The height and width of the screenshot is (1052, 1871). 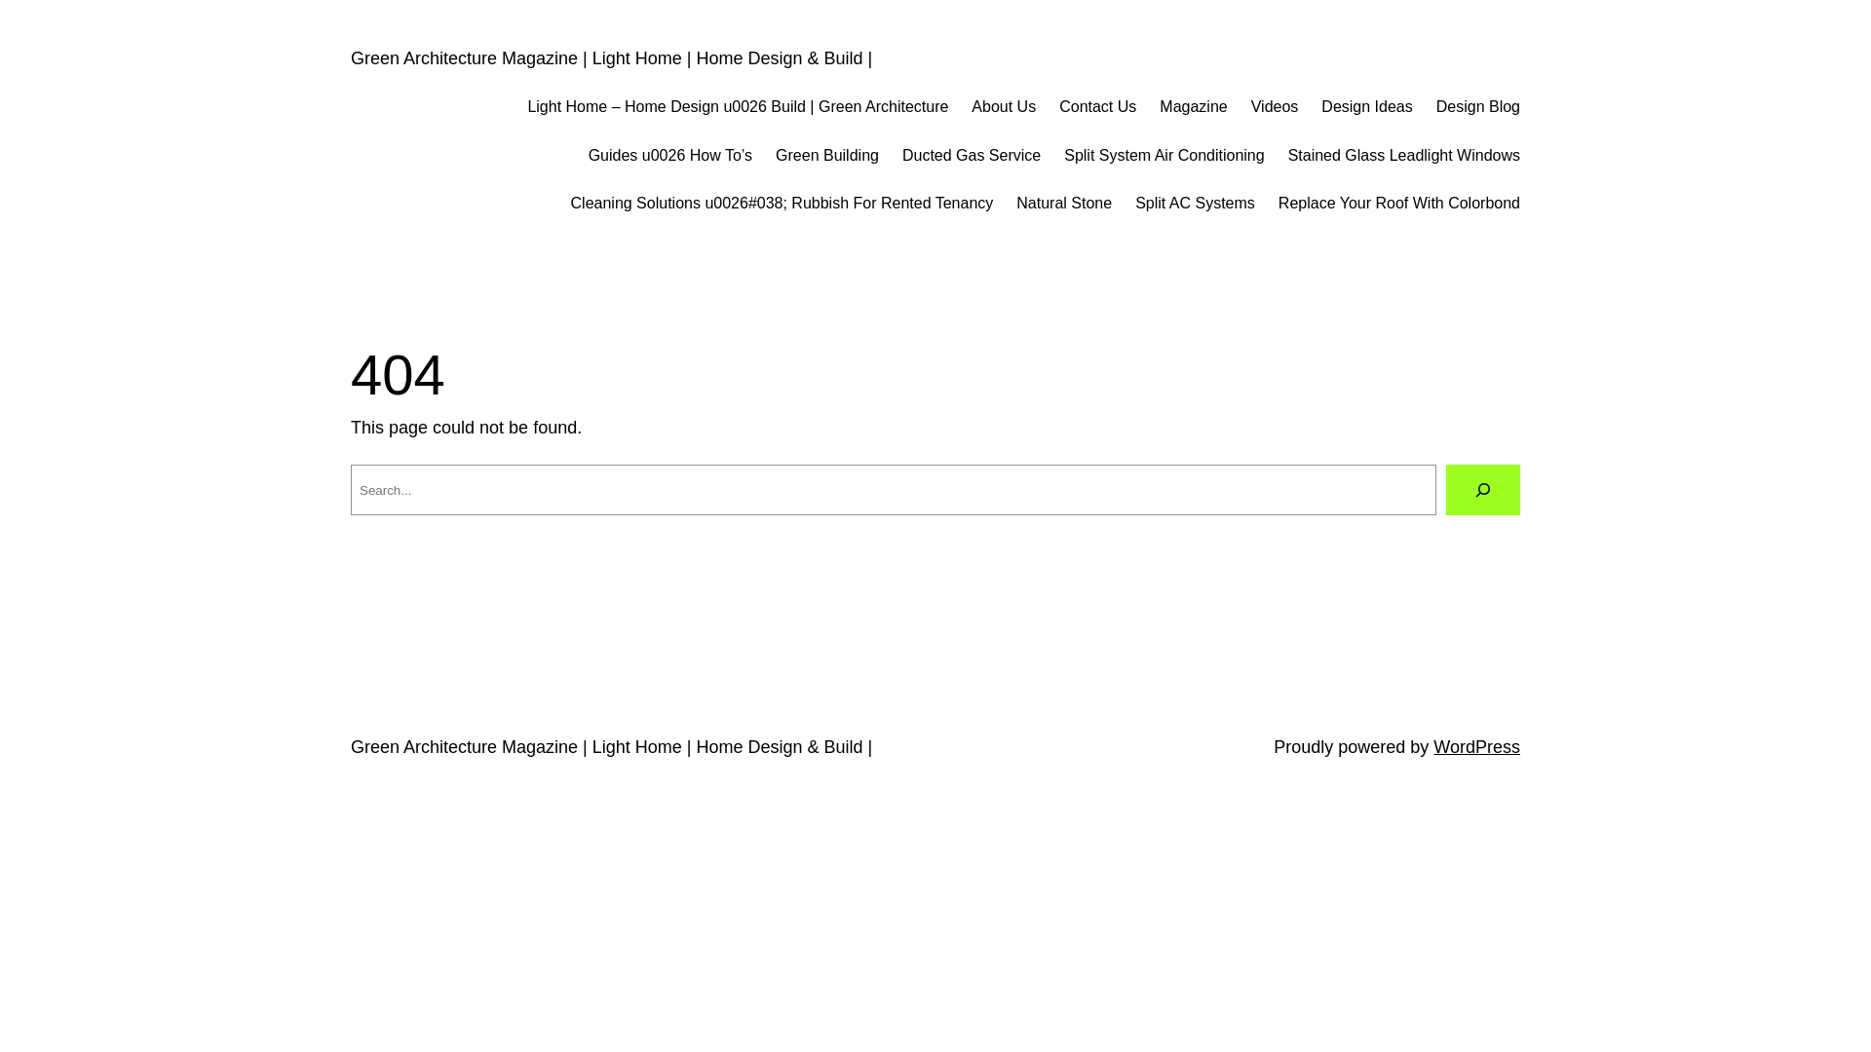 What do you see at coordinates (1404, 156) in the screenshot?
I see `Stained Glass Leadlight Windows` at bounding box center [1404, 156].